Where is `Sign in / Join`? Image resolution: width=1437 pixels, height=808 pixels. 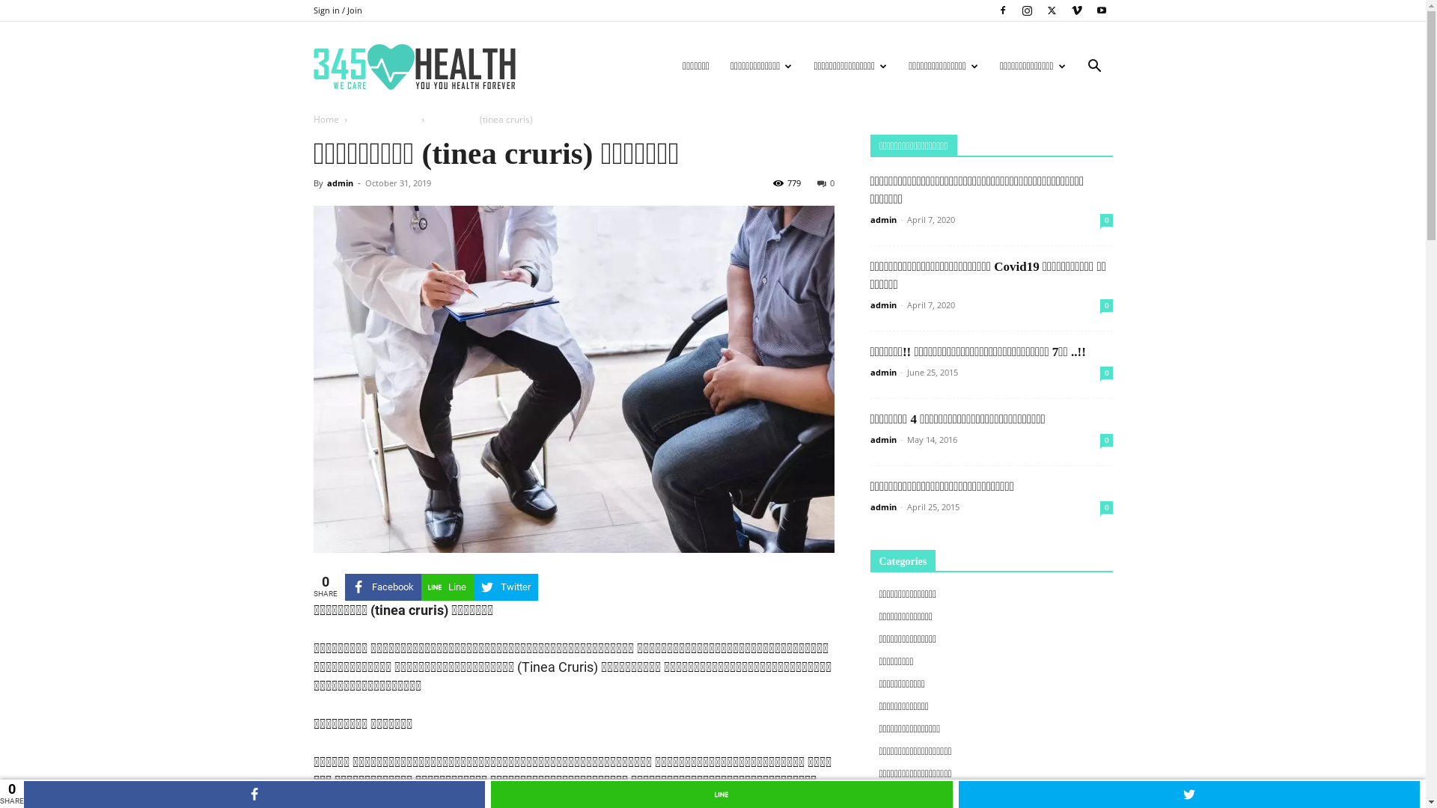
Sign in / Join is located at coordinates (337, 10).